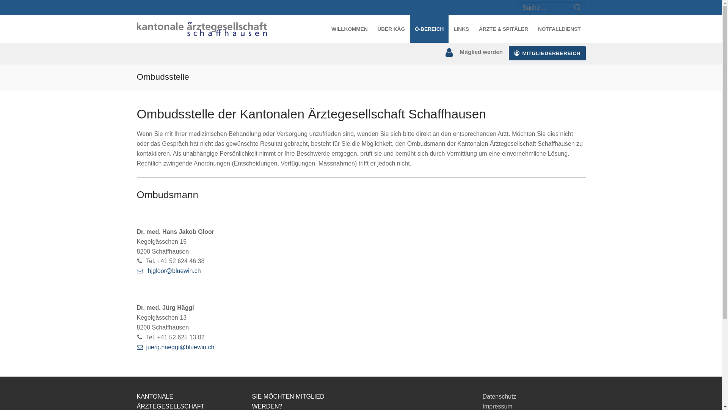  I want to click on WILLKOMMEN, so click(350, 29).